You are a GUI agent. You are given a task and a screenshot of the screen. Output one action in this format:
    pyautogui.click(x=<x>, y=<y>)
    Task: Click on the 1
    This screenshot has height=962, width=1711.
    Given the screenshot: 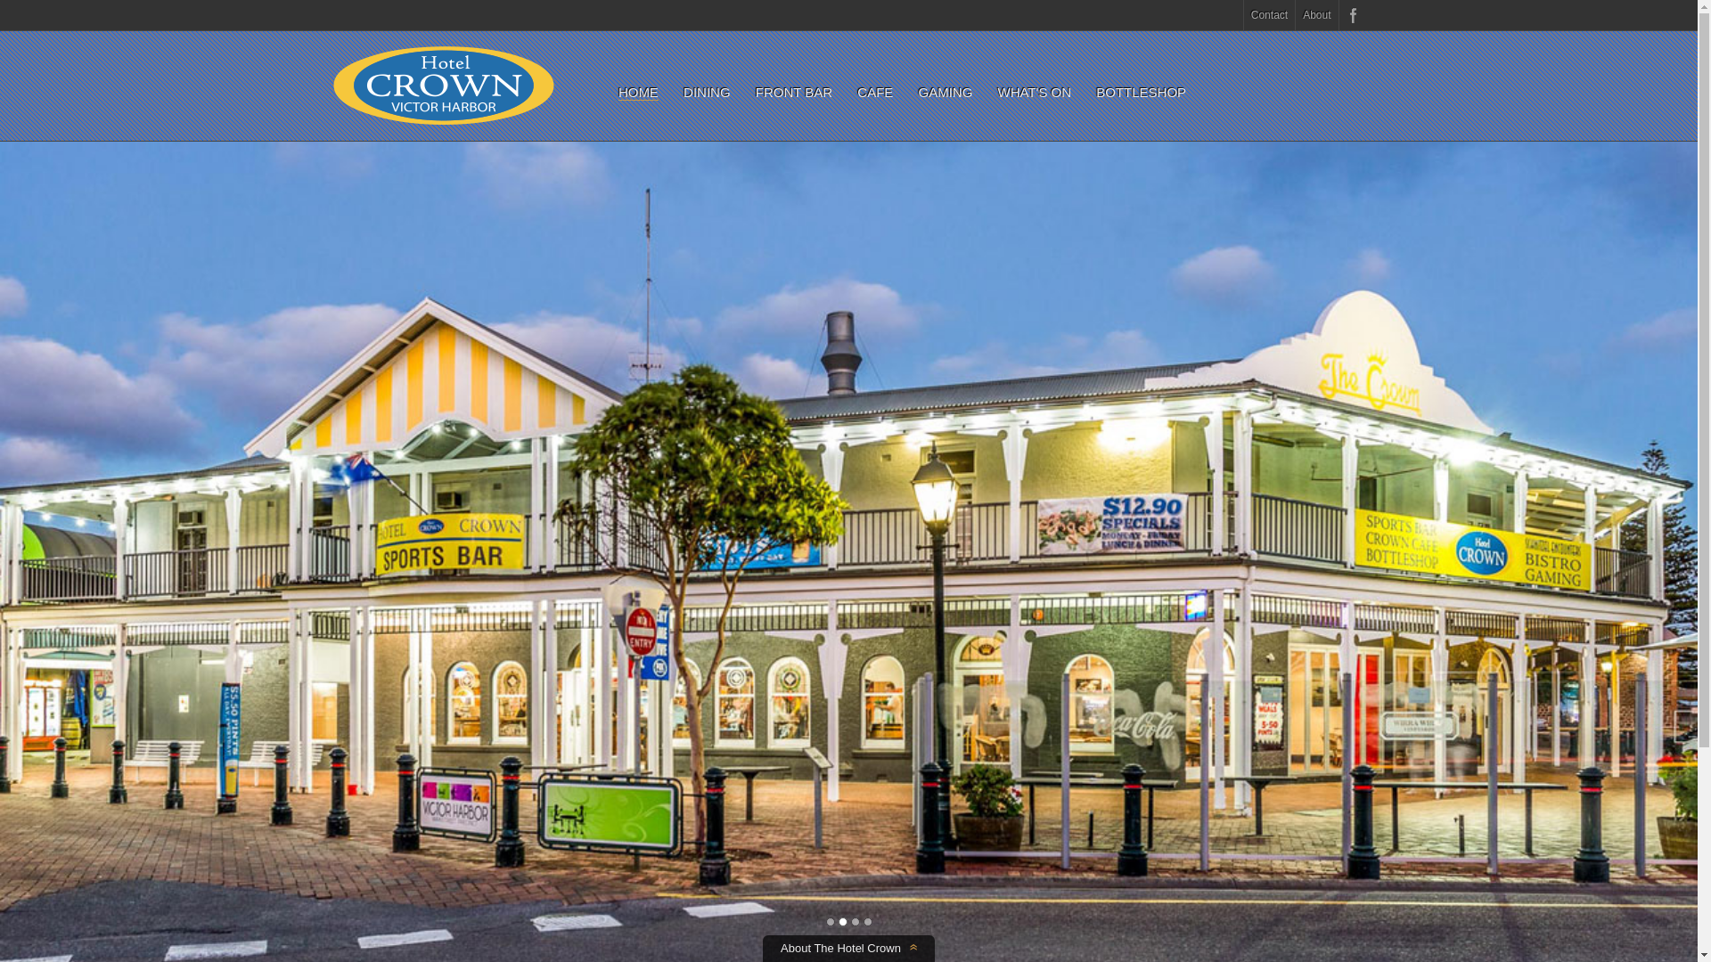 What is the action you would take?
    pyautogui.click(x=830, y=922)
    